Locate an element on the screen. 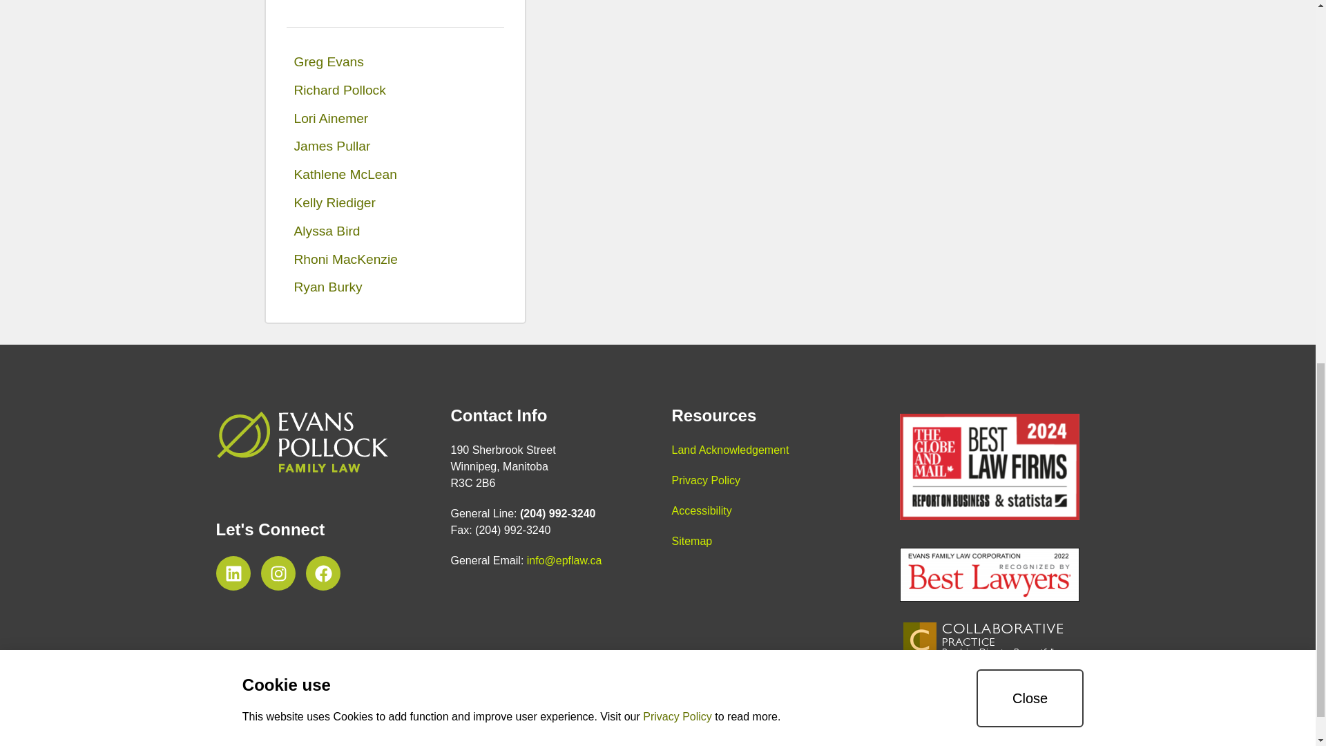 This screenshot has height=746, width=1326. Alyssa Bird is located at coordinates (395, 232).